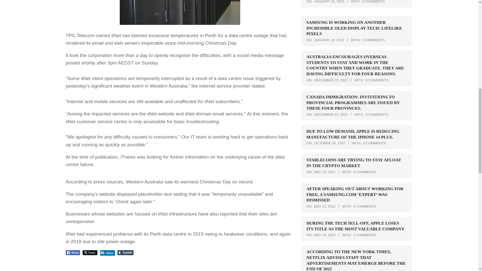  I want to click on Tweet, so click(90, 252).